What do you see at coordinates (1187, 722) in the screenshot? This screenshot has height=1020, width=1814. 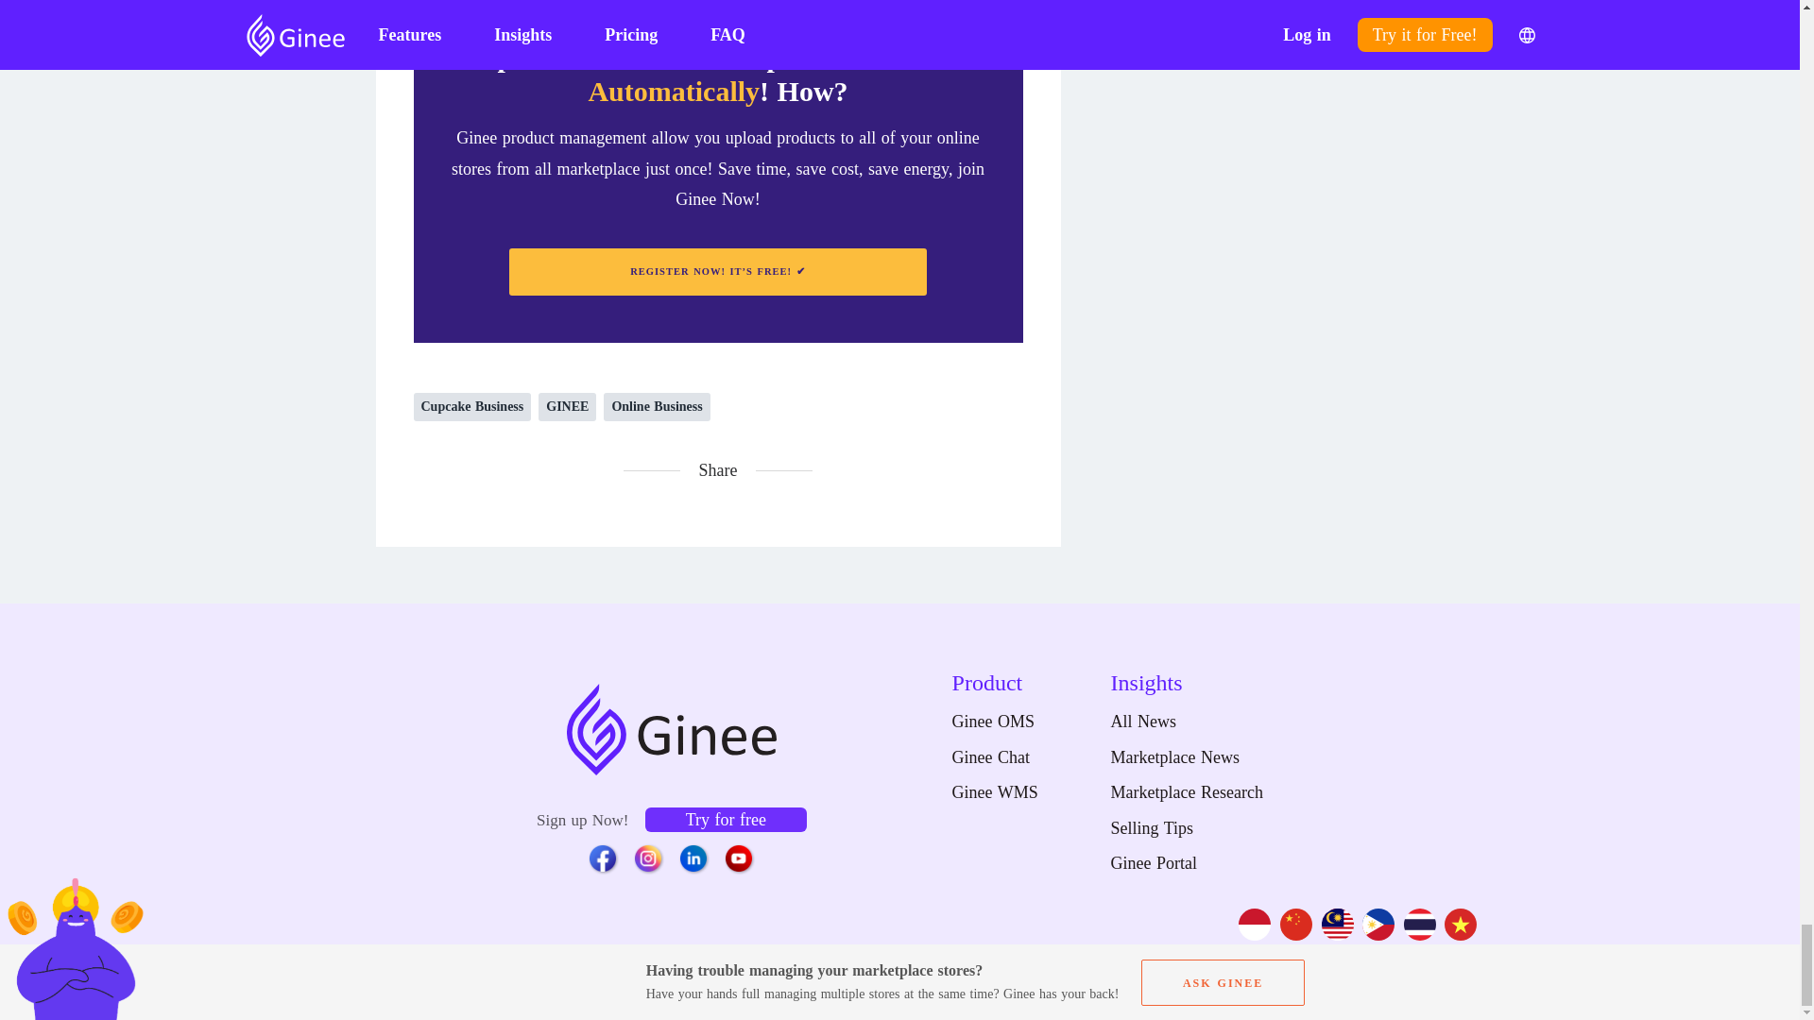 I see `All News` at bounding box center [1187, 722].